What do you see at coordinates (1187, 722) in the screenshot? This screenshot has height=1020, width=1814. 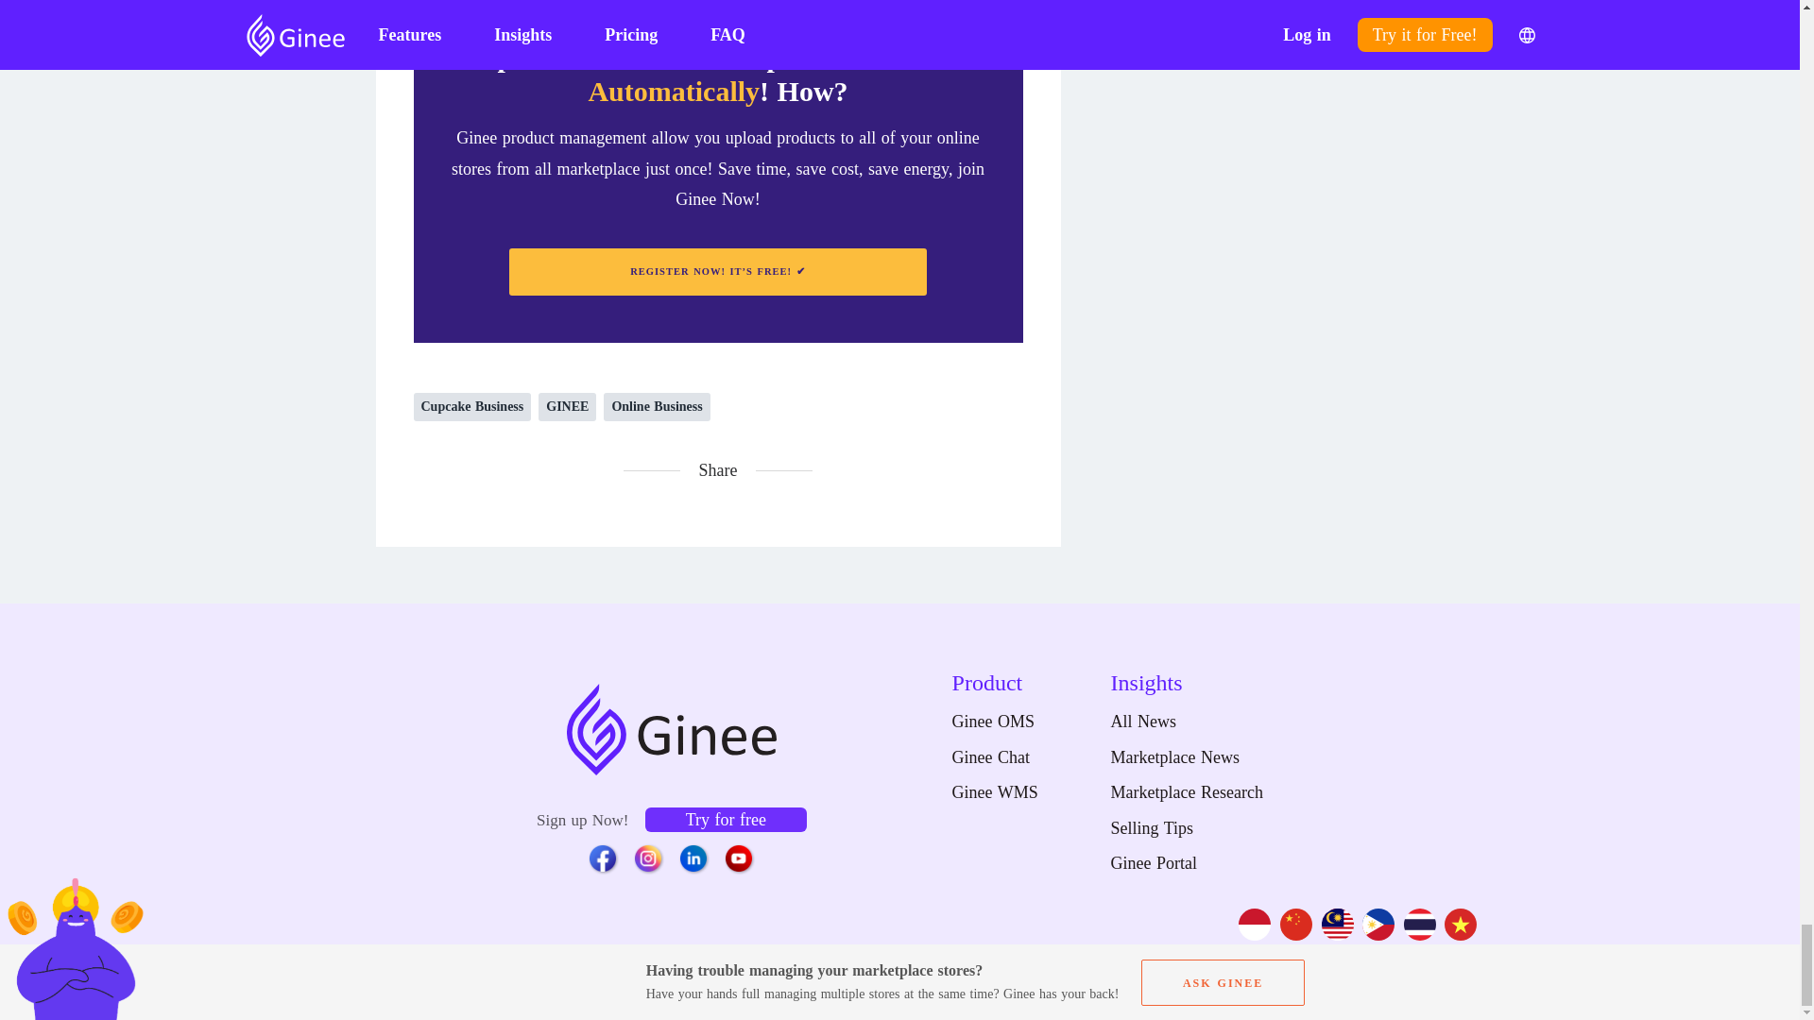 I see `All News` at bounding box center [1187, 722].